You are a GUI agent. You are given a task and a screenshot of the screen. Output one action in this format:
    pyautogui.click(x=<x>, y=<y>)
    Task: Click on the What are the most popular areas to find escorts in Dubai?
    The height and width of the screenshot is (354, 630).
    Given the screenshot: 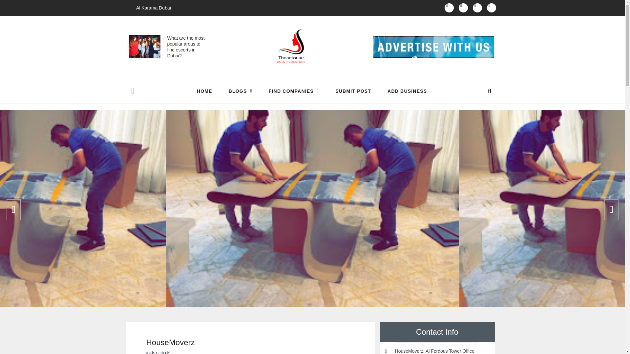 What is the action you would take?
    pyautogui.click(x=185, y=47)
    